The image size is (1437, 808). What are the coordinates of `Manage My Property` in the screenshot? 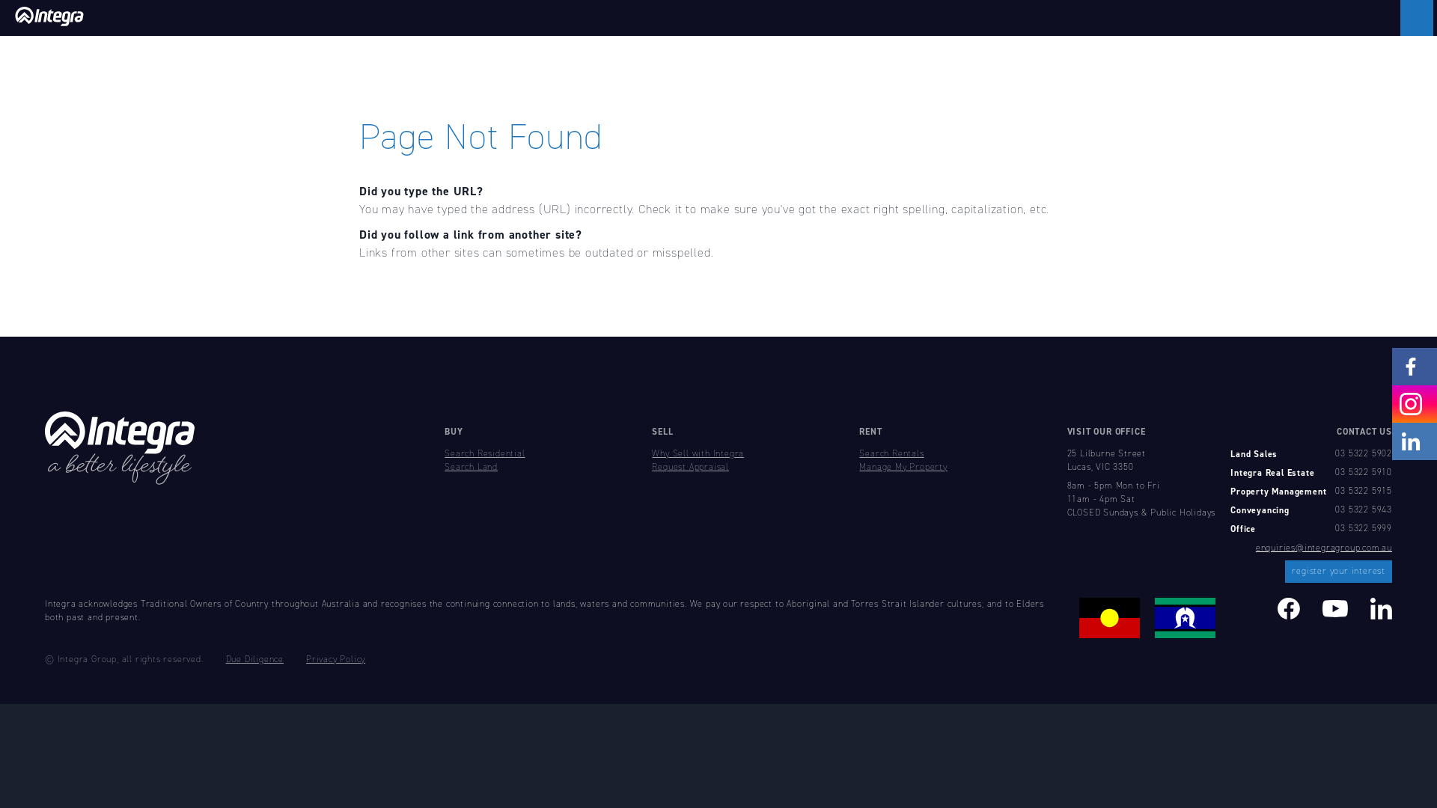 It's located at (903, 467).